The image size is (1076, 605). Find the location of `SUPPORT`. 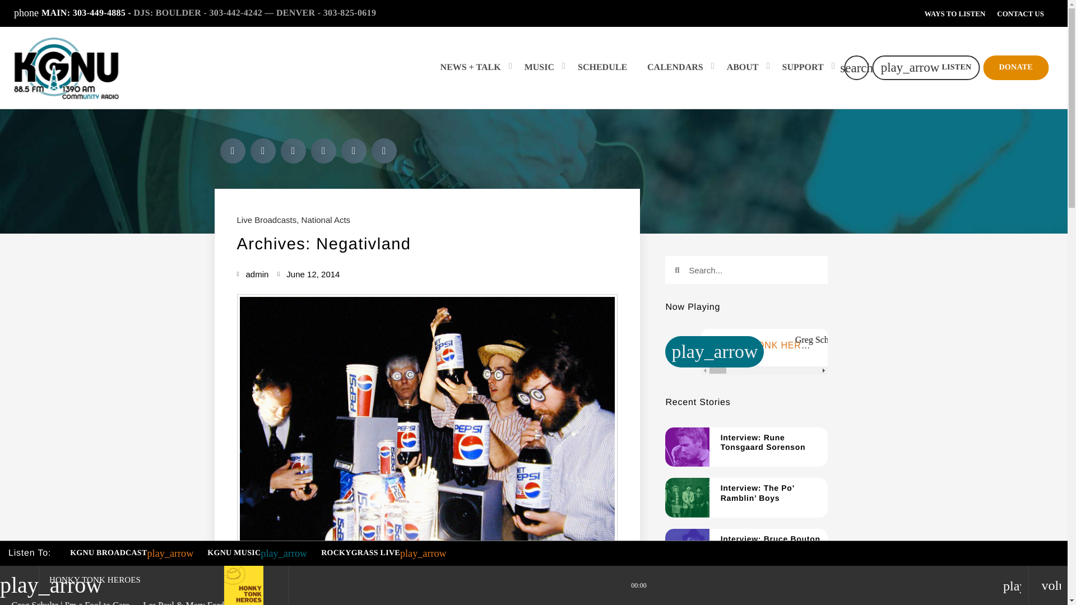

SUPPORT is located at coordinates (805, 67).